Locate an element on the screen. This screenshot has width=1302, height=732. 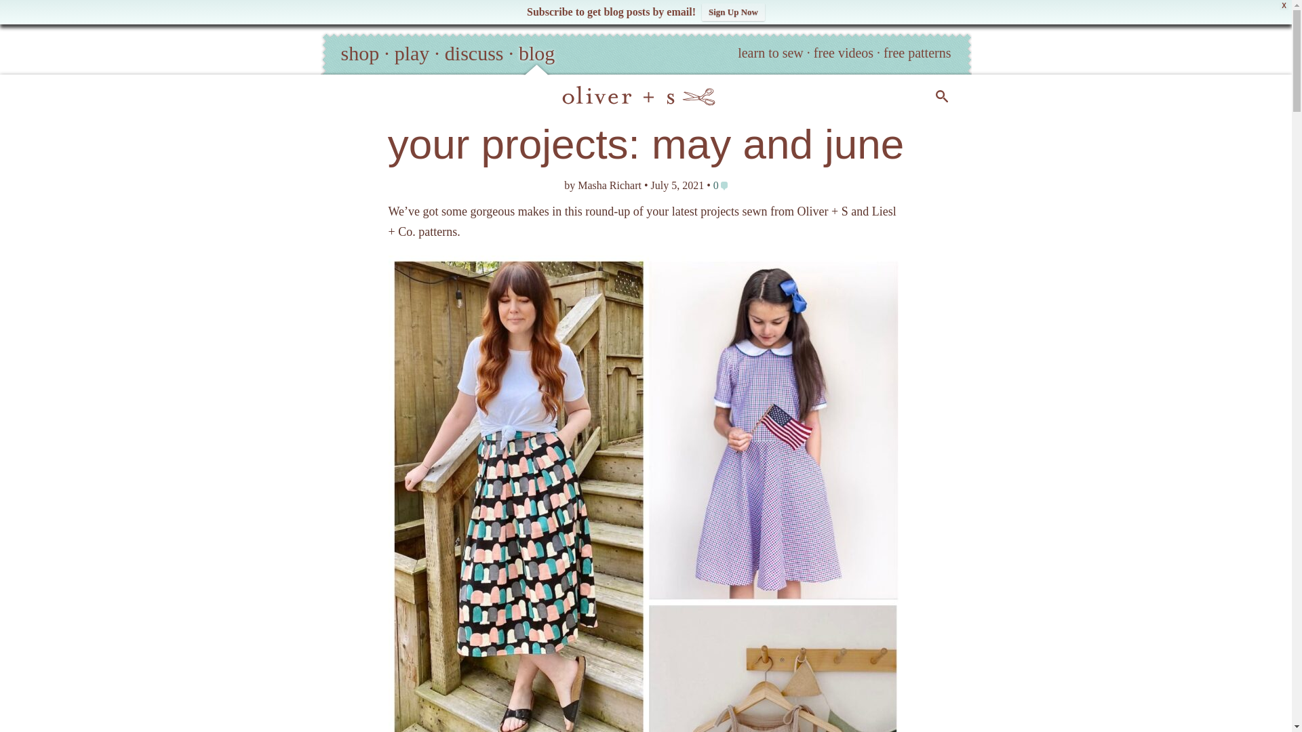
free patterns is located at coordinates (917, 52).